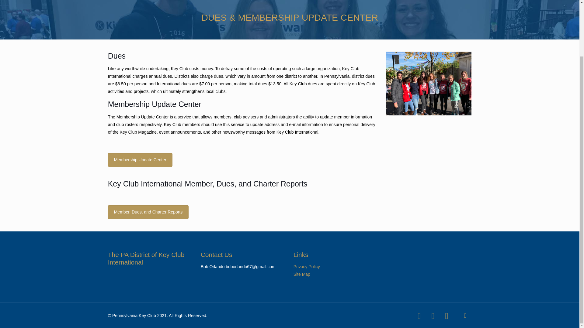 Image resolution: width=584 pixels, height=328 pixels. I want to click on YouTube, so click(447, 252).